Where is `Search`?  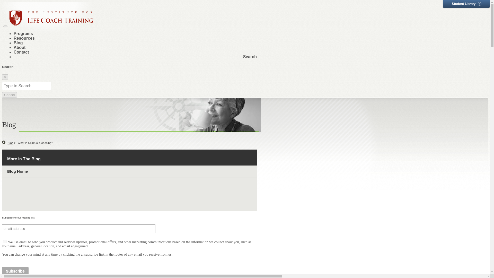
Search is located at coordinates (250, 57).